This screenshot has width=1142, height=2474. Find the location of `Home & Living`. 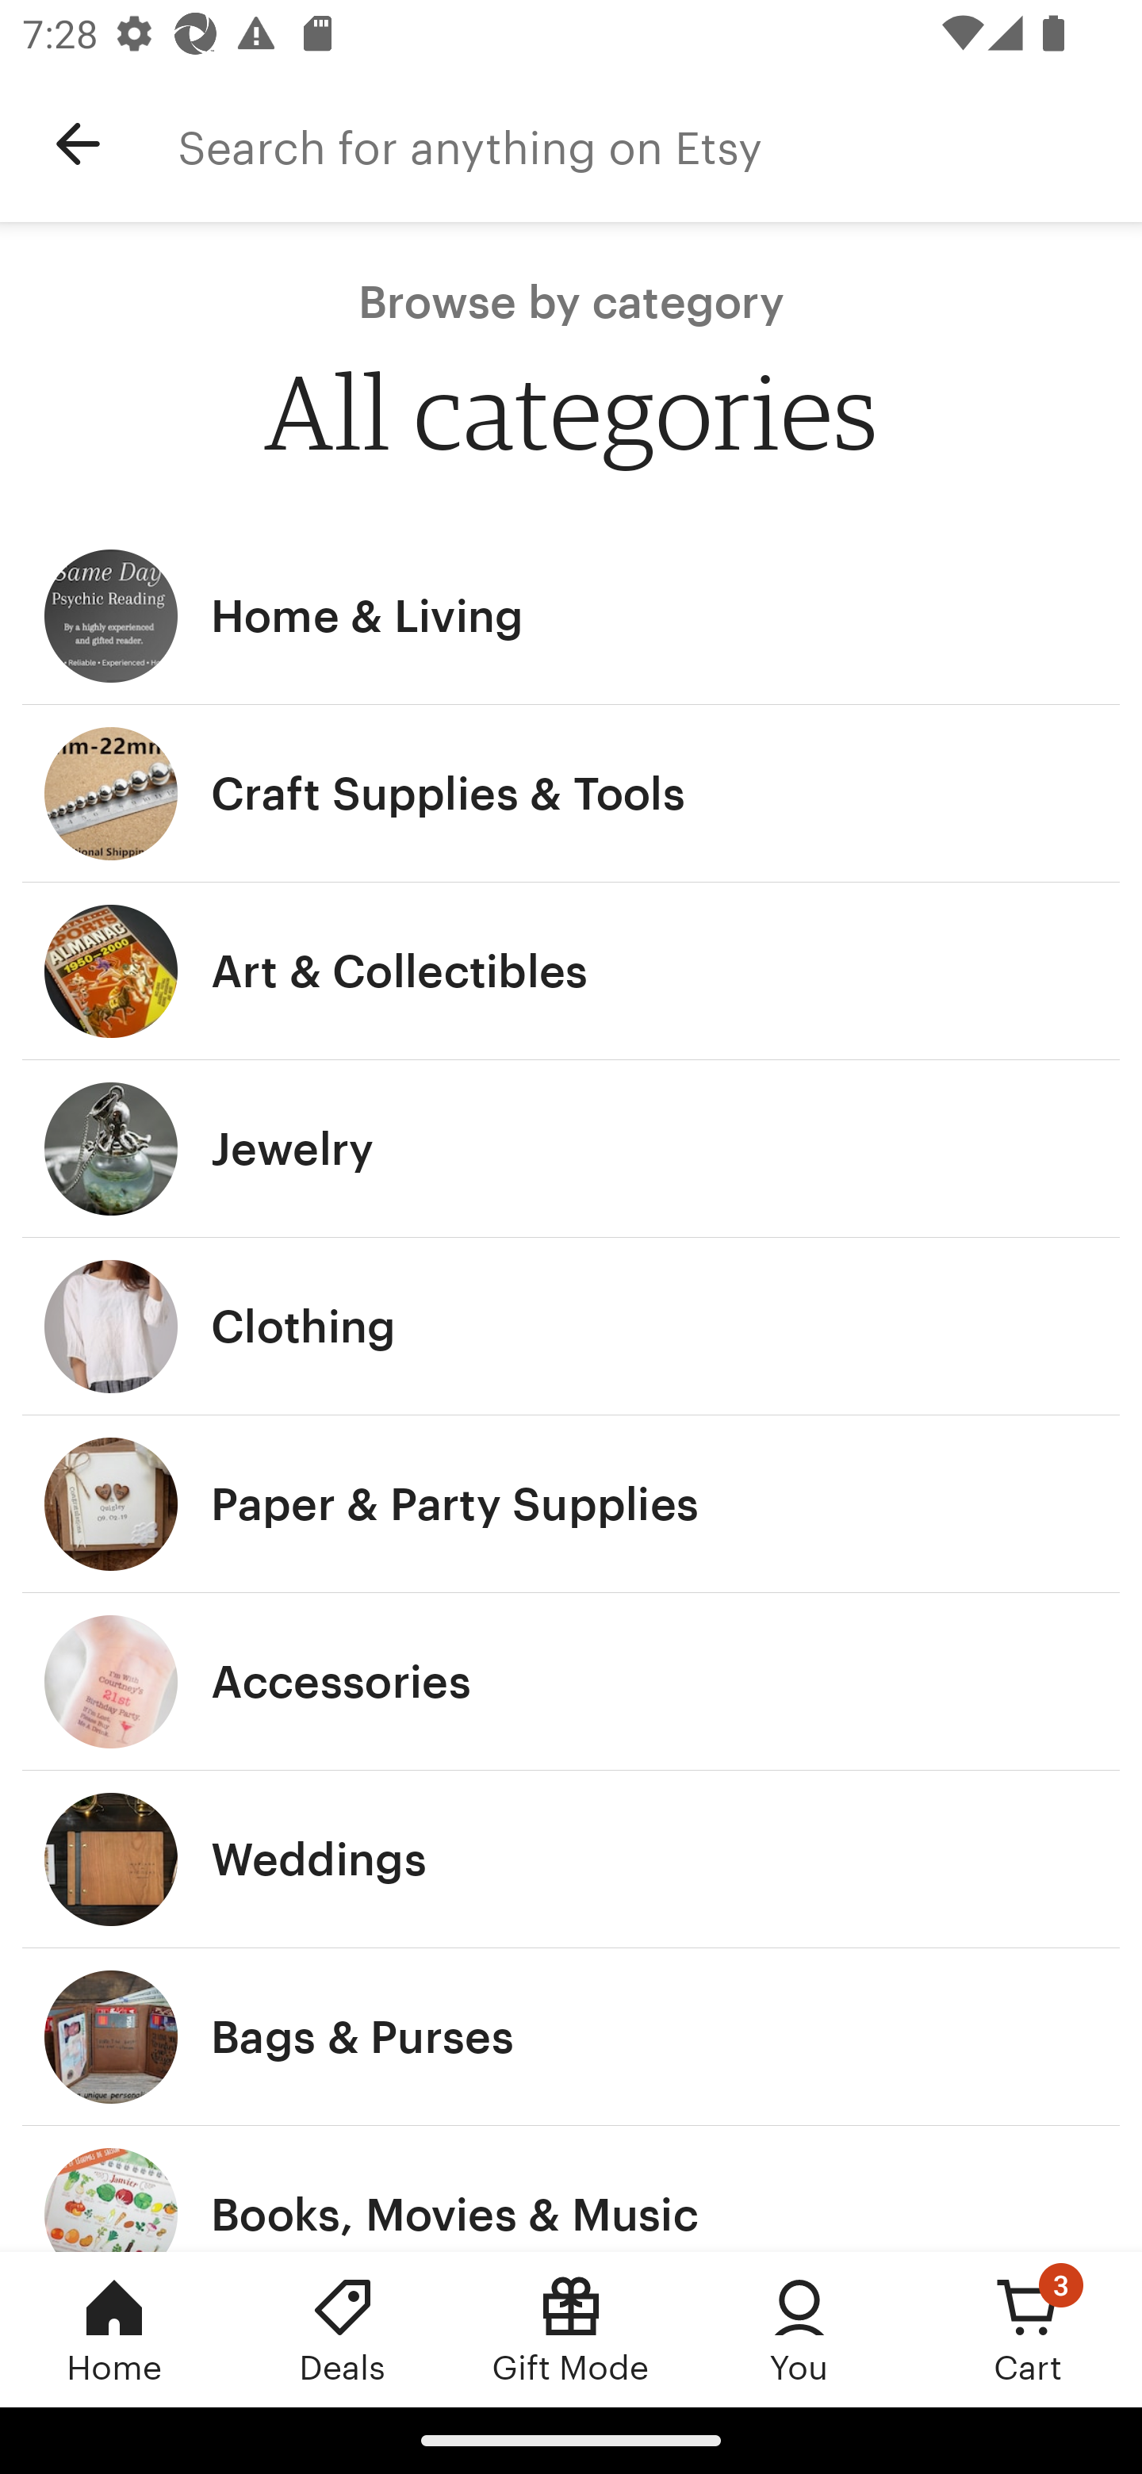

Home & Living is located at coordinates (571, 615).